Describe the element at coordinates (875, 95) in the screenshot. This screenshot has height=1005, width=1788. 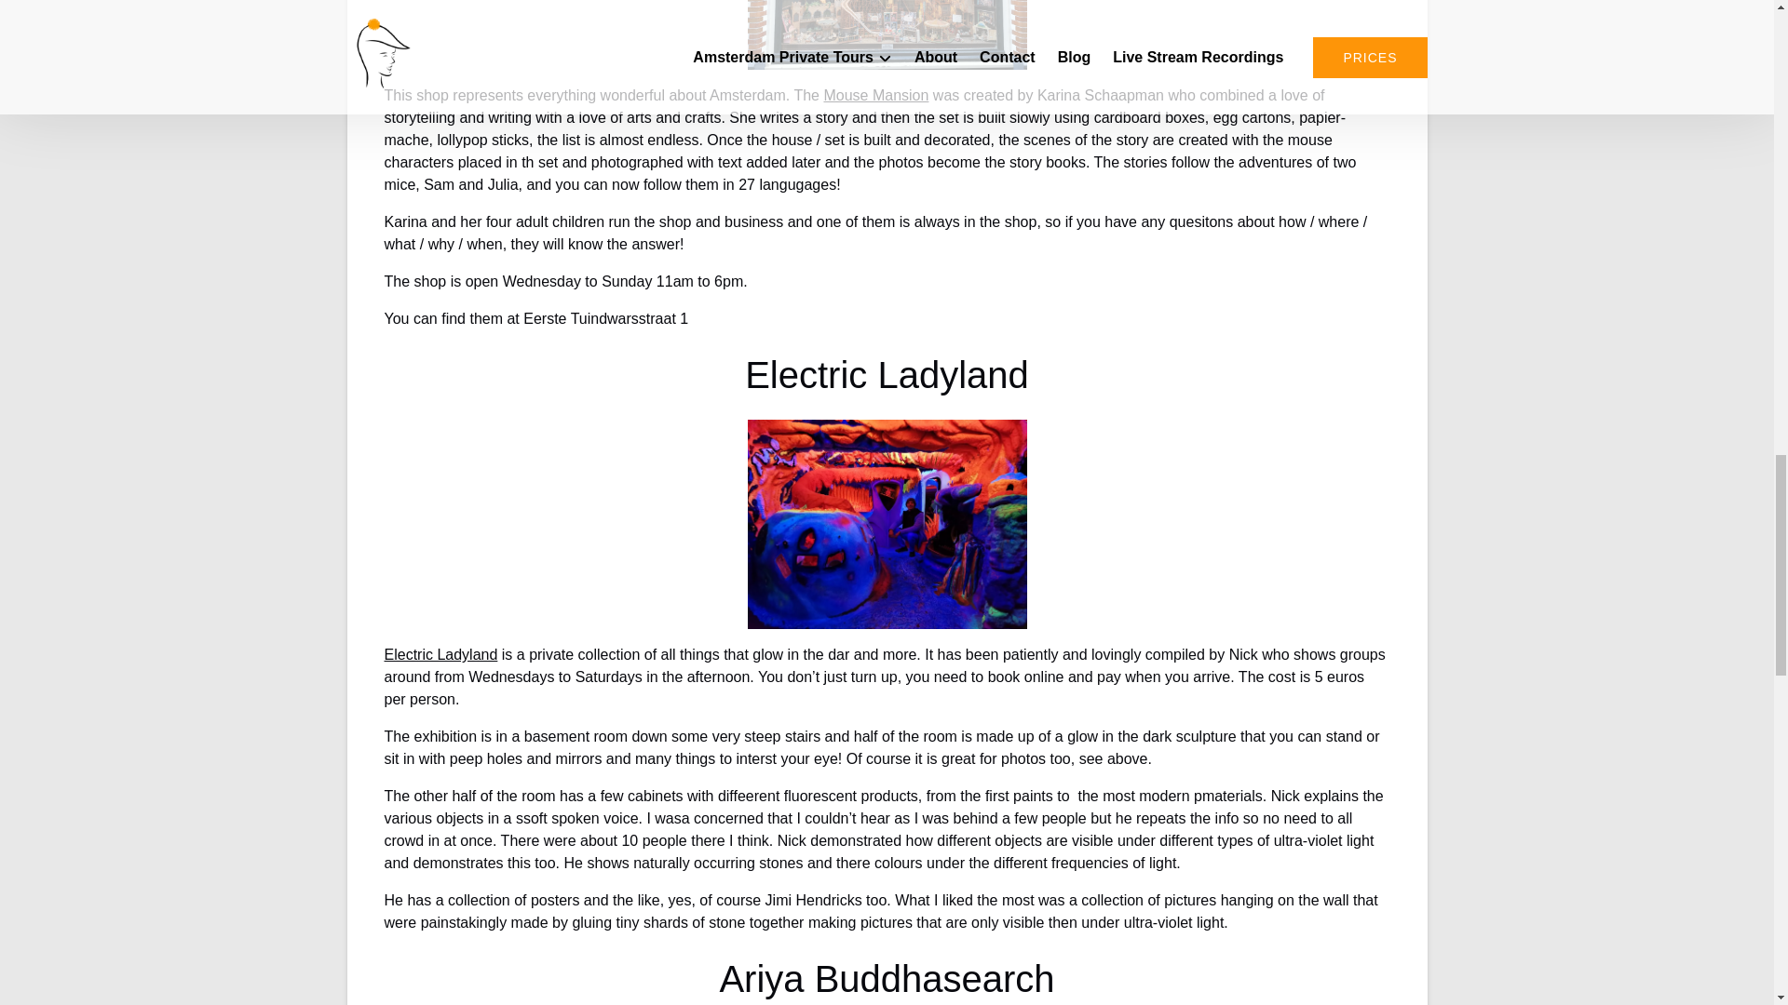
I see `Mouse Mansion` at that location.